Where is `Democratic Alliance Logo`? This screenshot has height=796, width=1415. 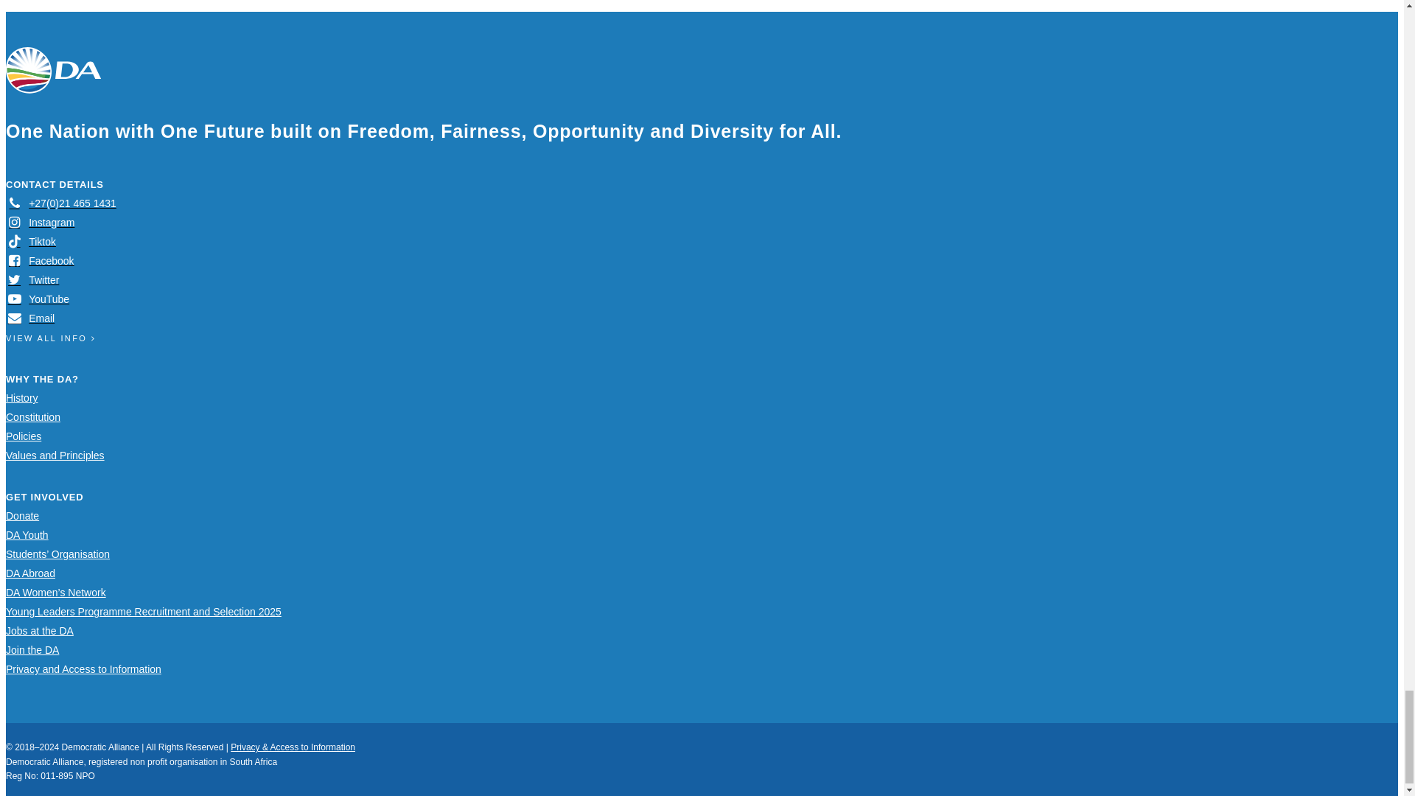
Democratic Alliance Logo is located at coordinates (53, 70).